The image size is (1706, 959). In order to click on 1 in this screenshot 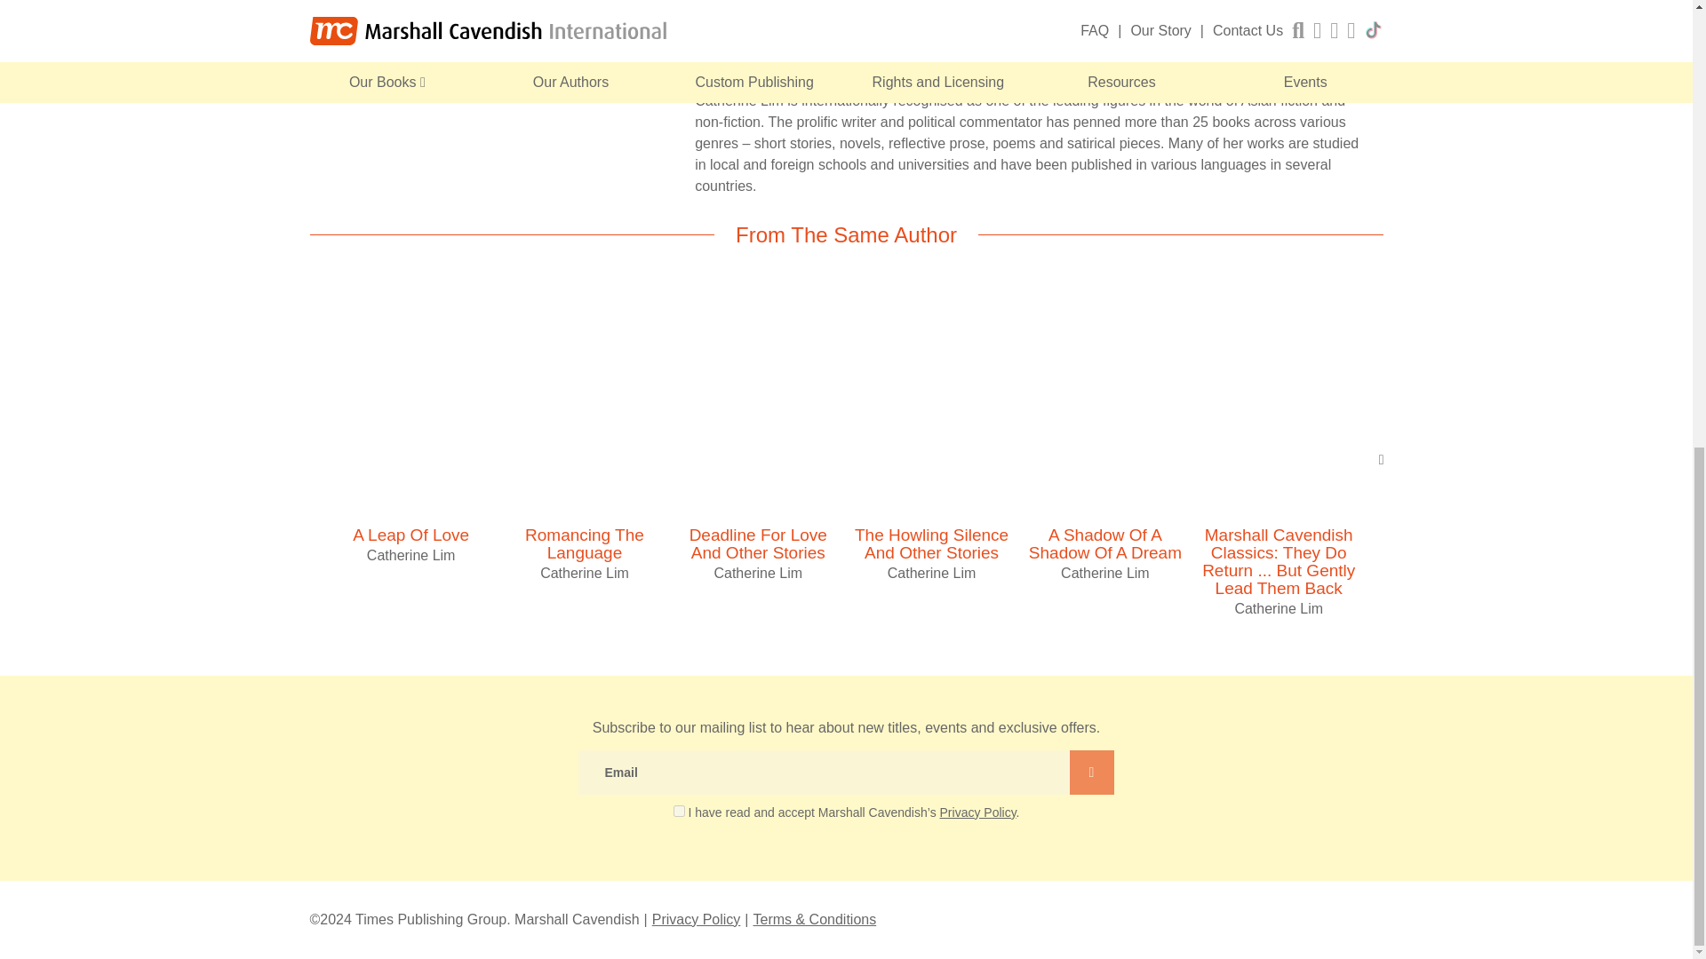, I will do `click(679, 810)`.